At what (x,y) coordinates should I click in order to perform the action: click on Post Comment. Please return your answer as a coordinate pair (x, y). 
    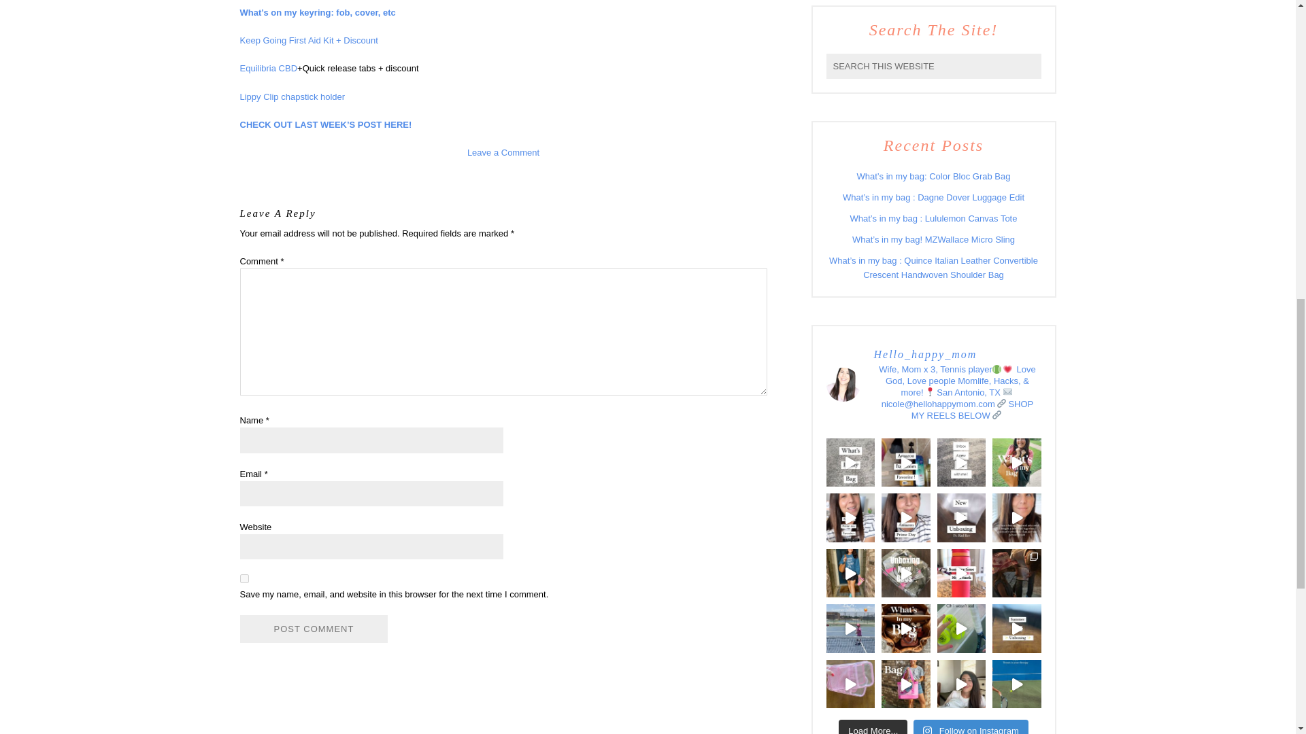
    Looking at the image, I should click on (313, 629).